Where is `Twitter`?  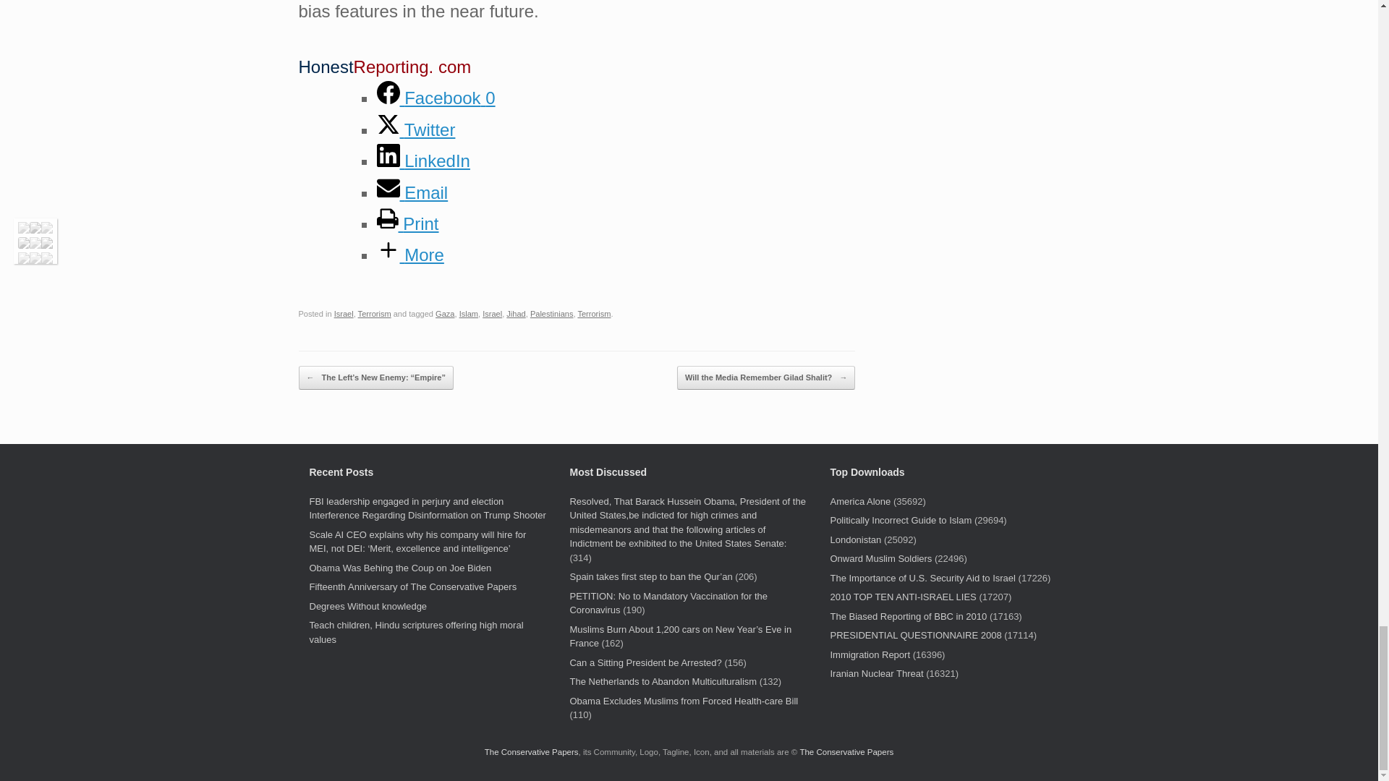
Twitter is located at coordinates (415, 130).